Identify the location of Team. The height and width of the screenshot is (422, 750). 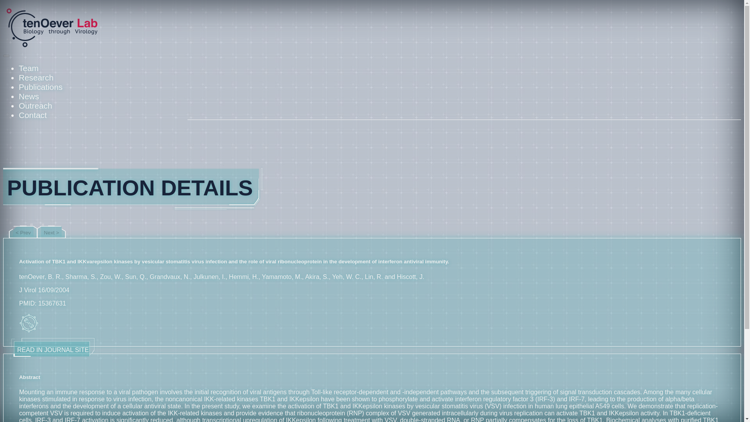
(29, 68).